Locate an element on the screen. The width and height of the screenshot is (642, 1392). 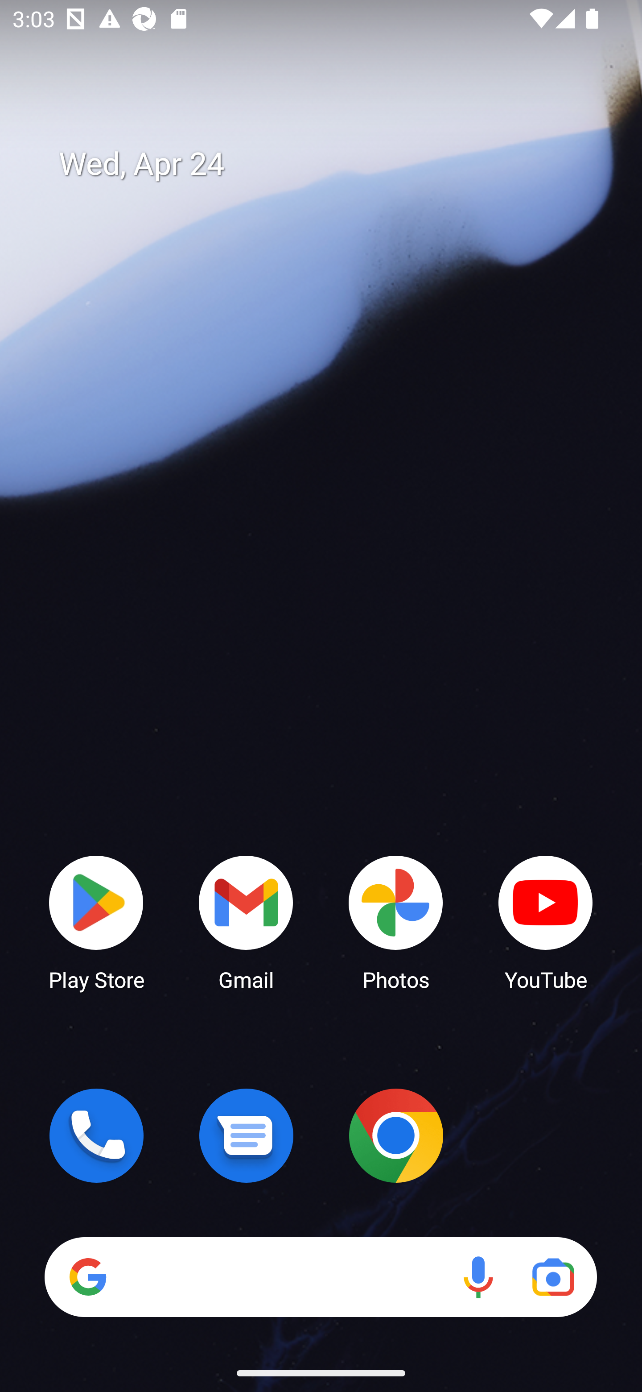
Google Lens is located at coordinates (553, 1277).